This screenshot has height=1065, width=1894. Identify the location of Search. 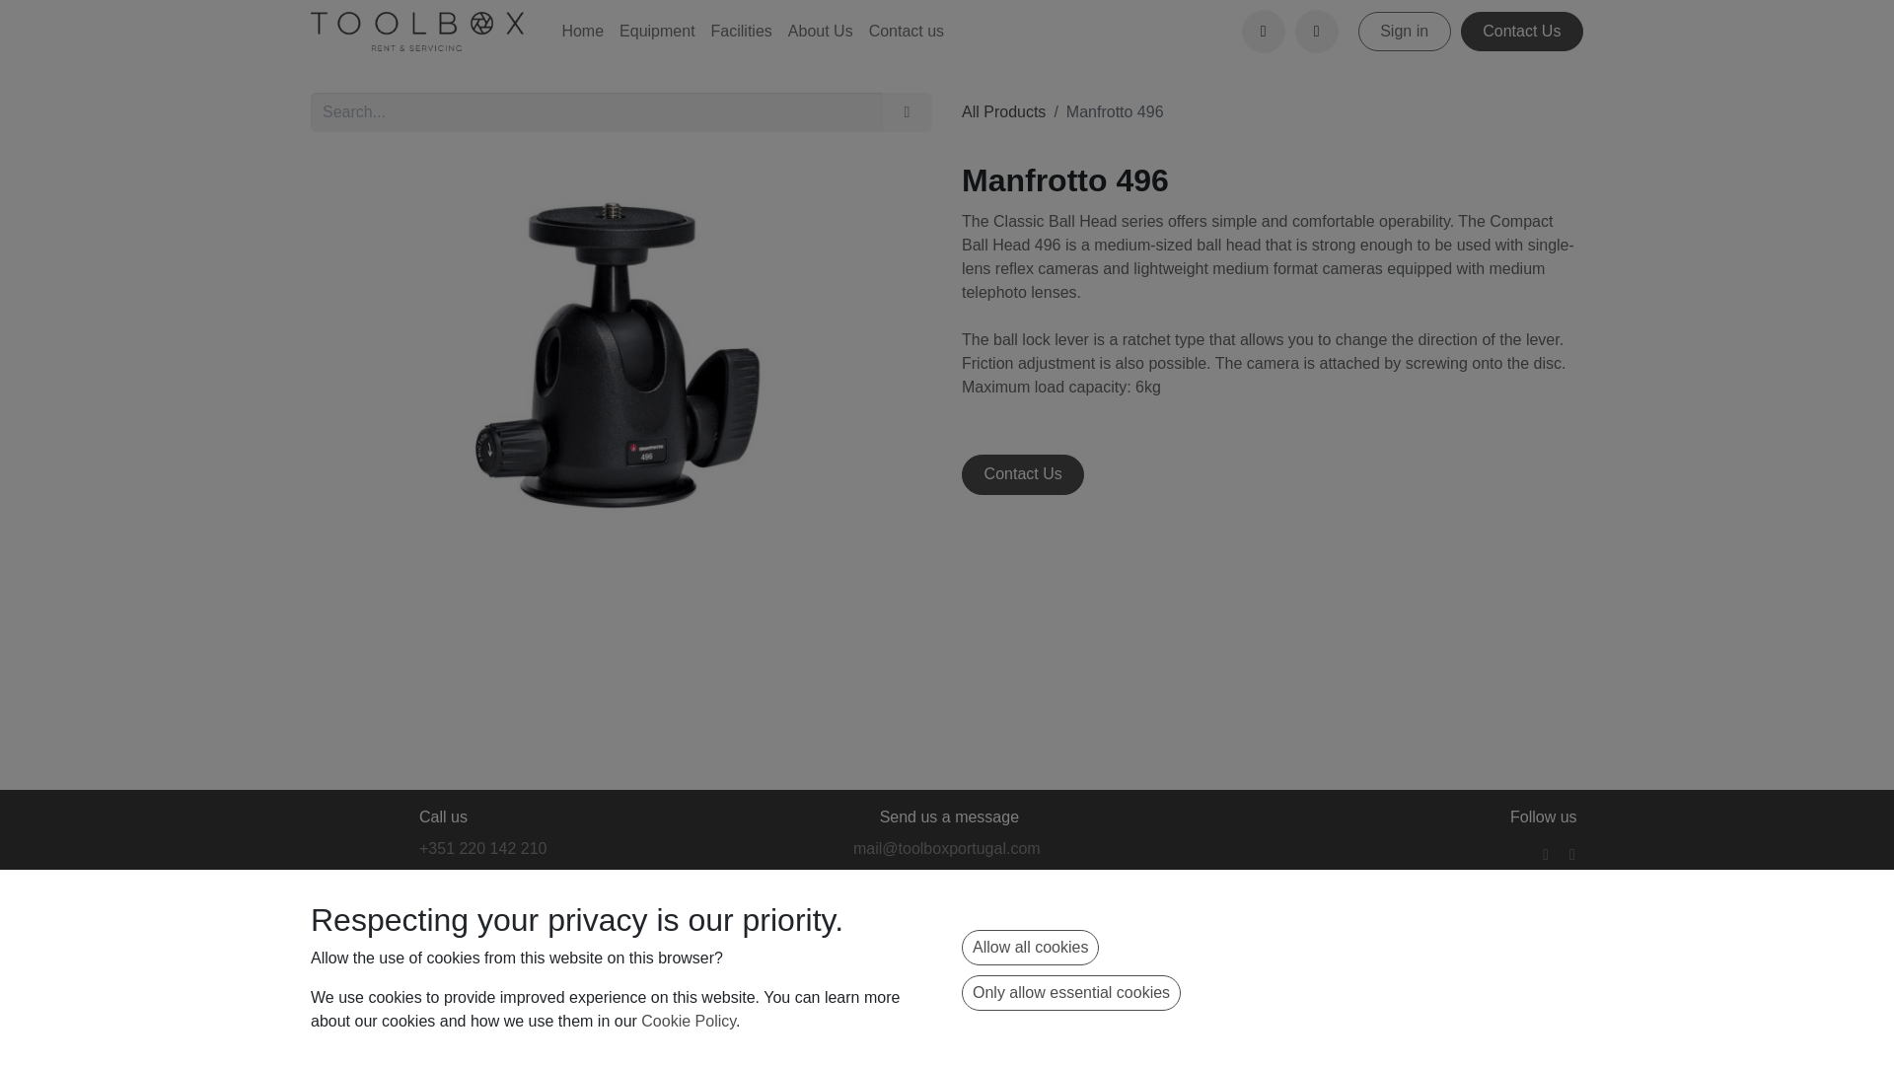
(907, 111).